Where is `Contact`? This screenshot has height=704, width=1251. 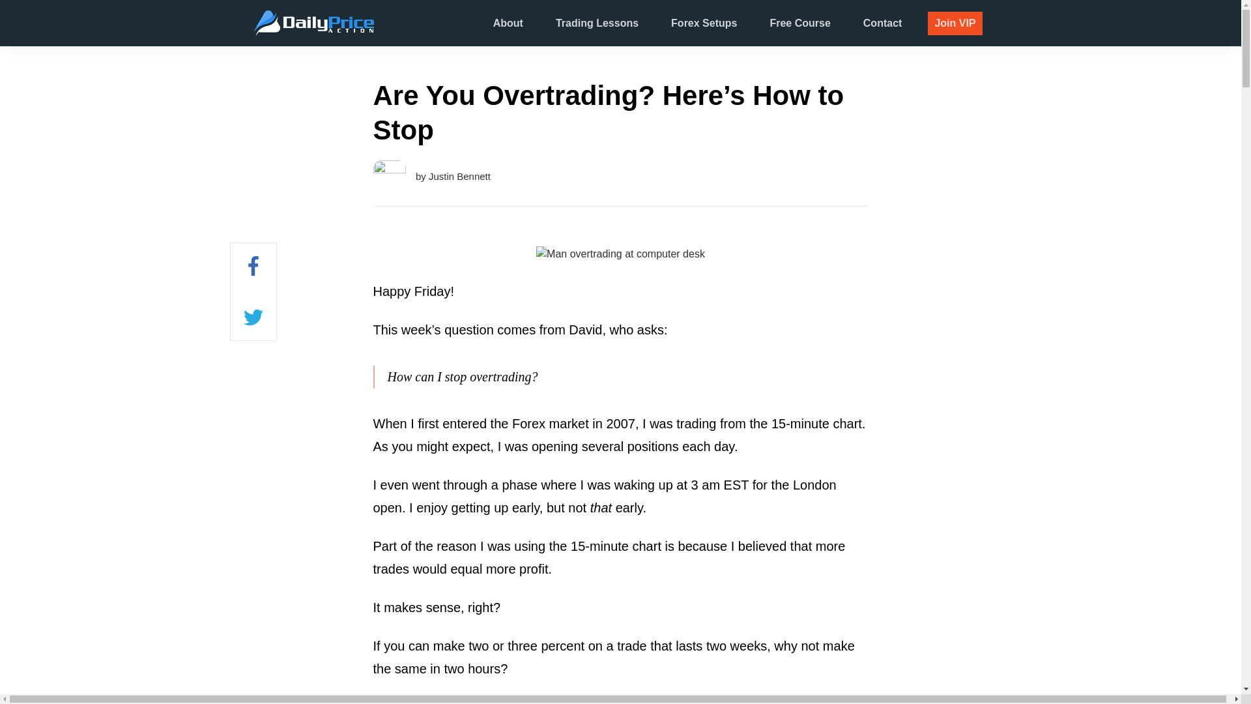
Contact is located at coordinates (882, 23).